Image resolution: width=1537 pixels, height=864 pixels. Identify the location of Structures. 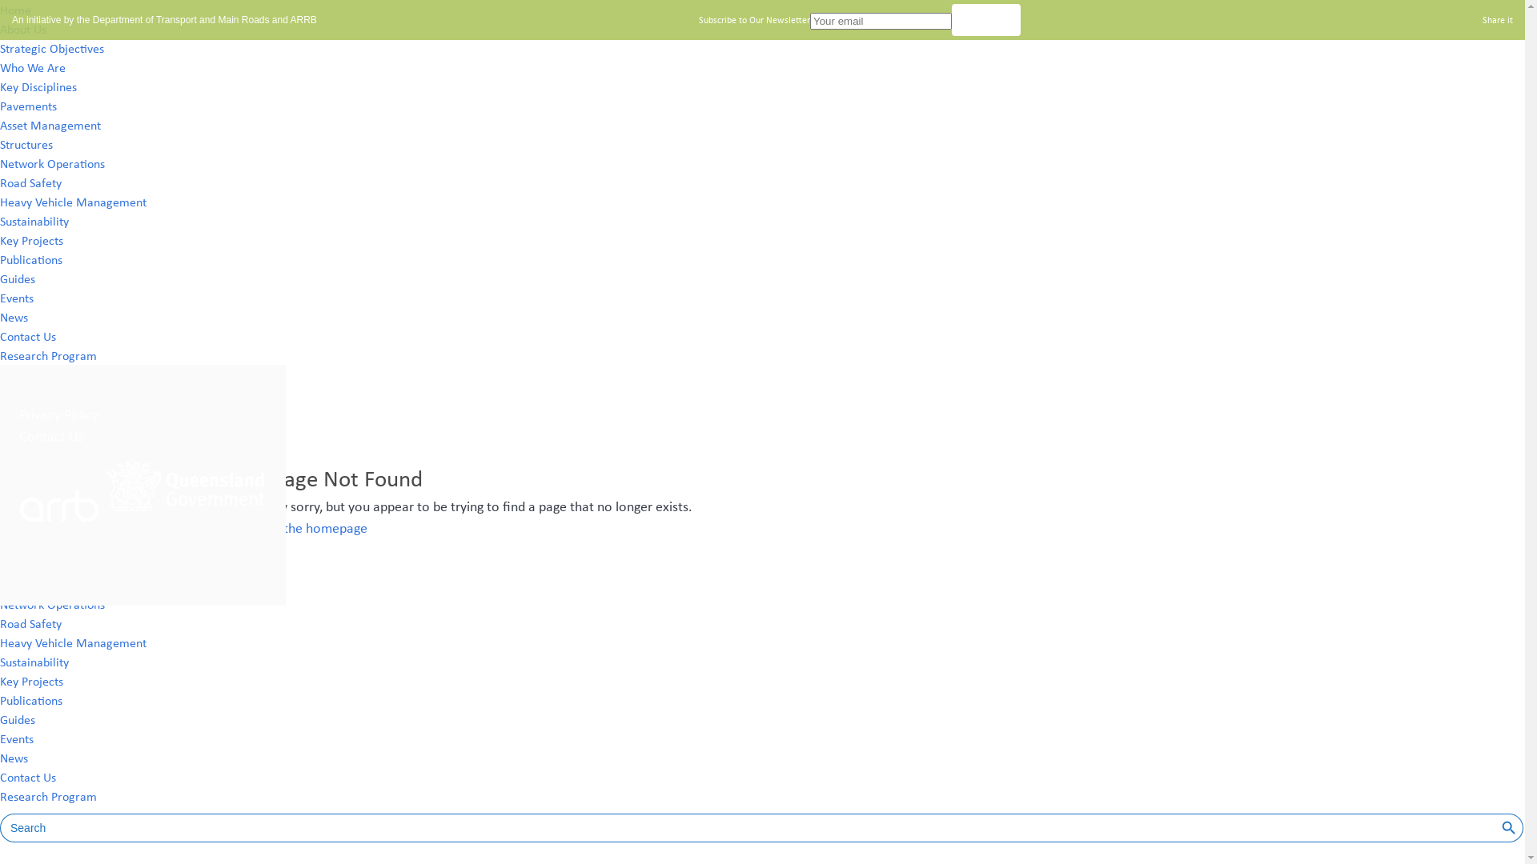
(26, 585).